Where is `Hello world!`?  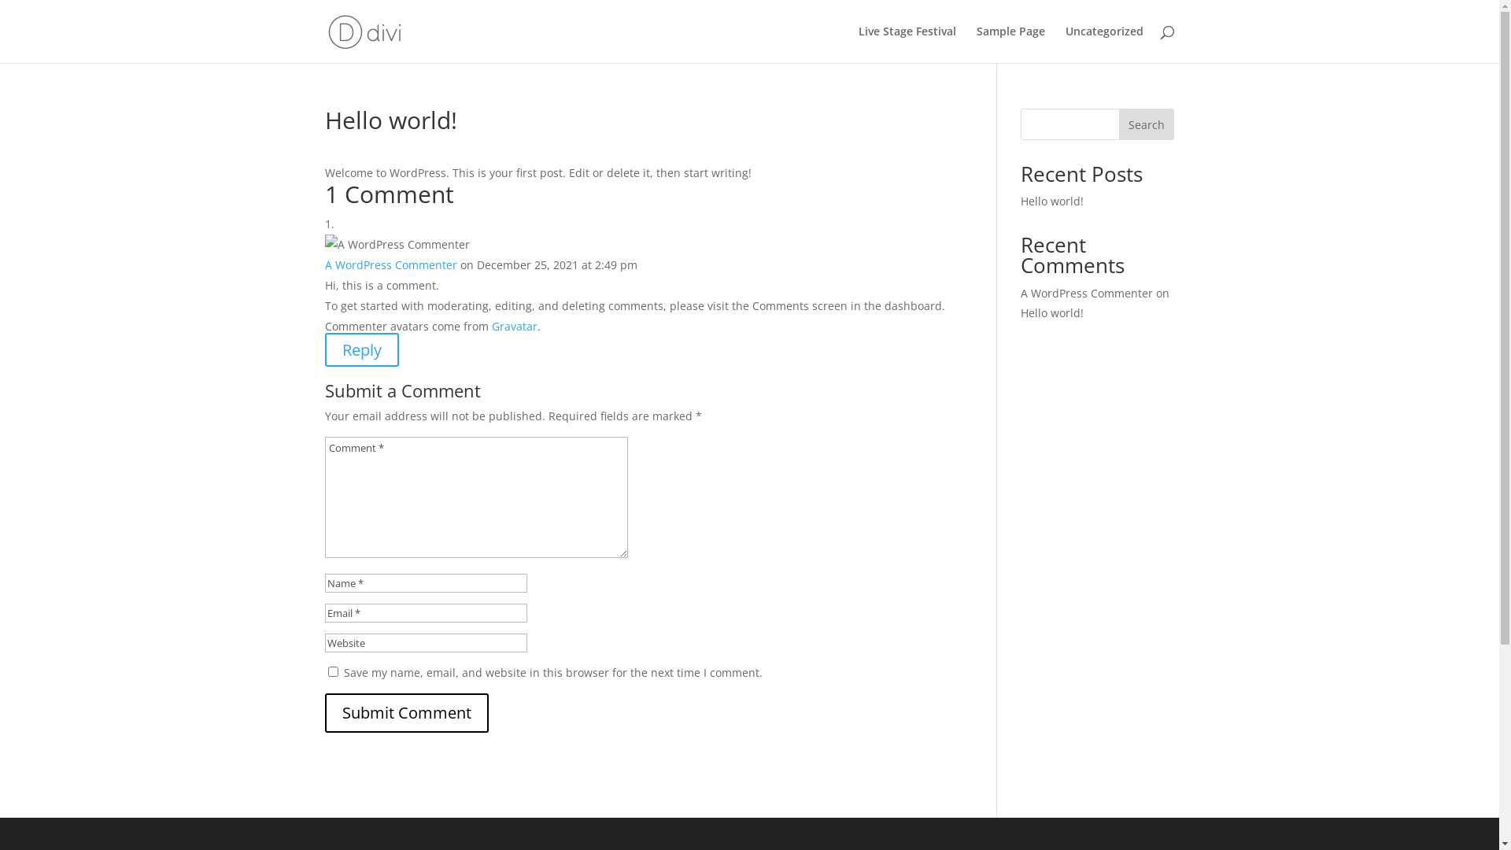
Hello world! is located at coordinates (1052, 201).